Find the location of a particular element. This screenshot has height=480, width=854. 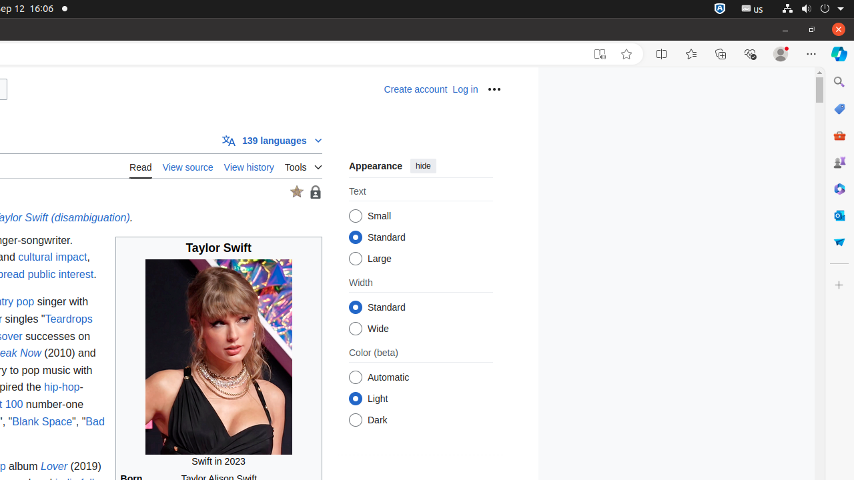

Outlook is located at coordinates (839, 215).